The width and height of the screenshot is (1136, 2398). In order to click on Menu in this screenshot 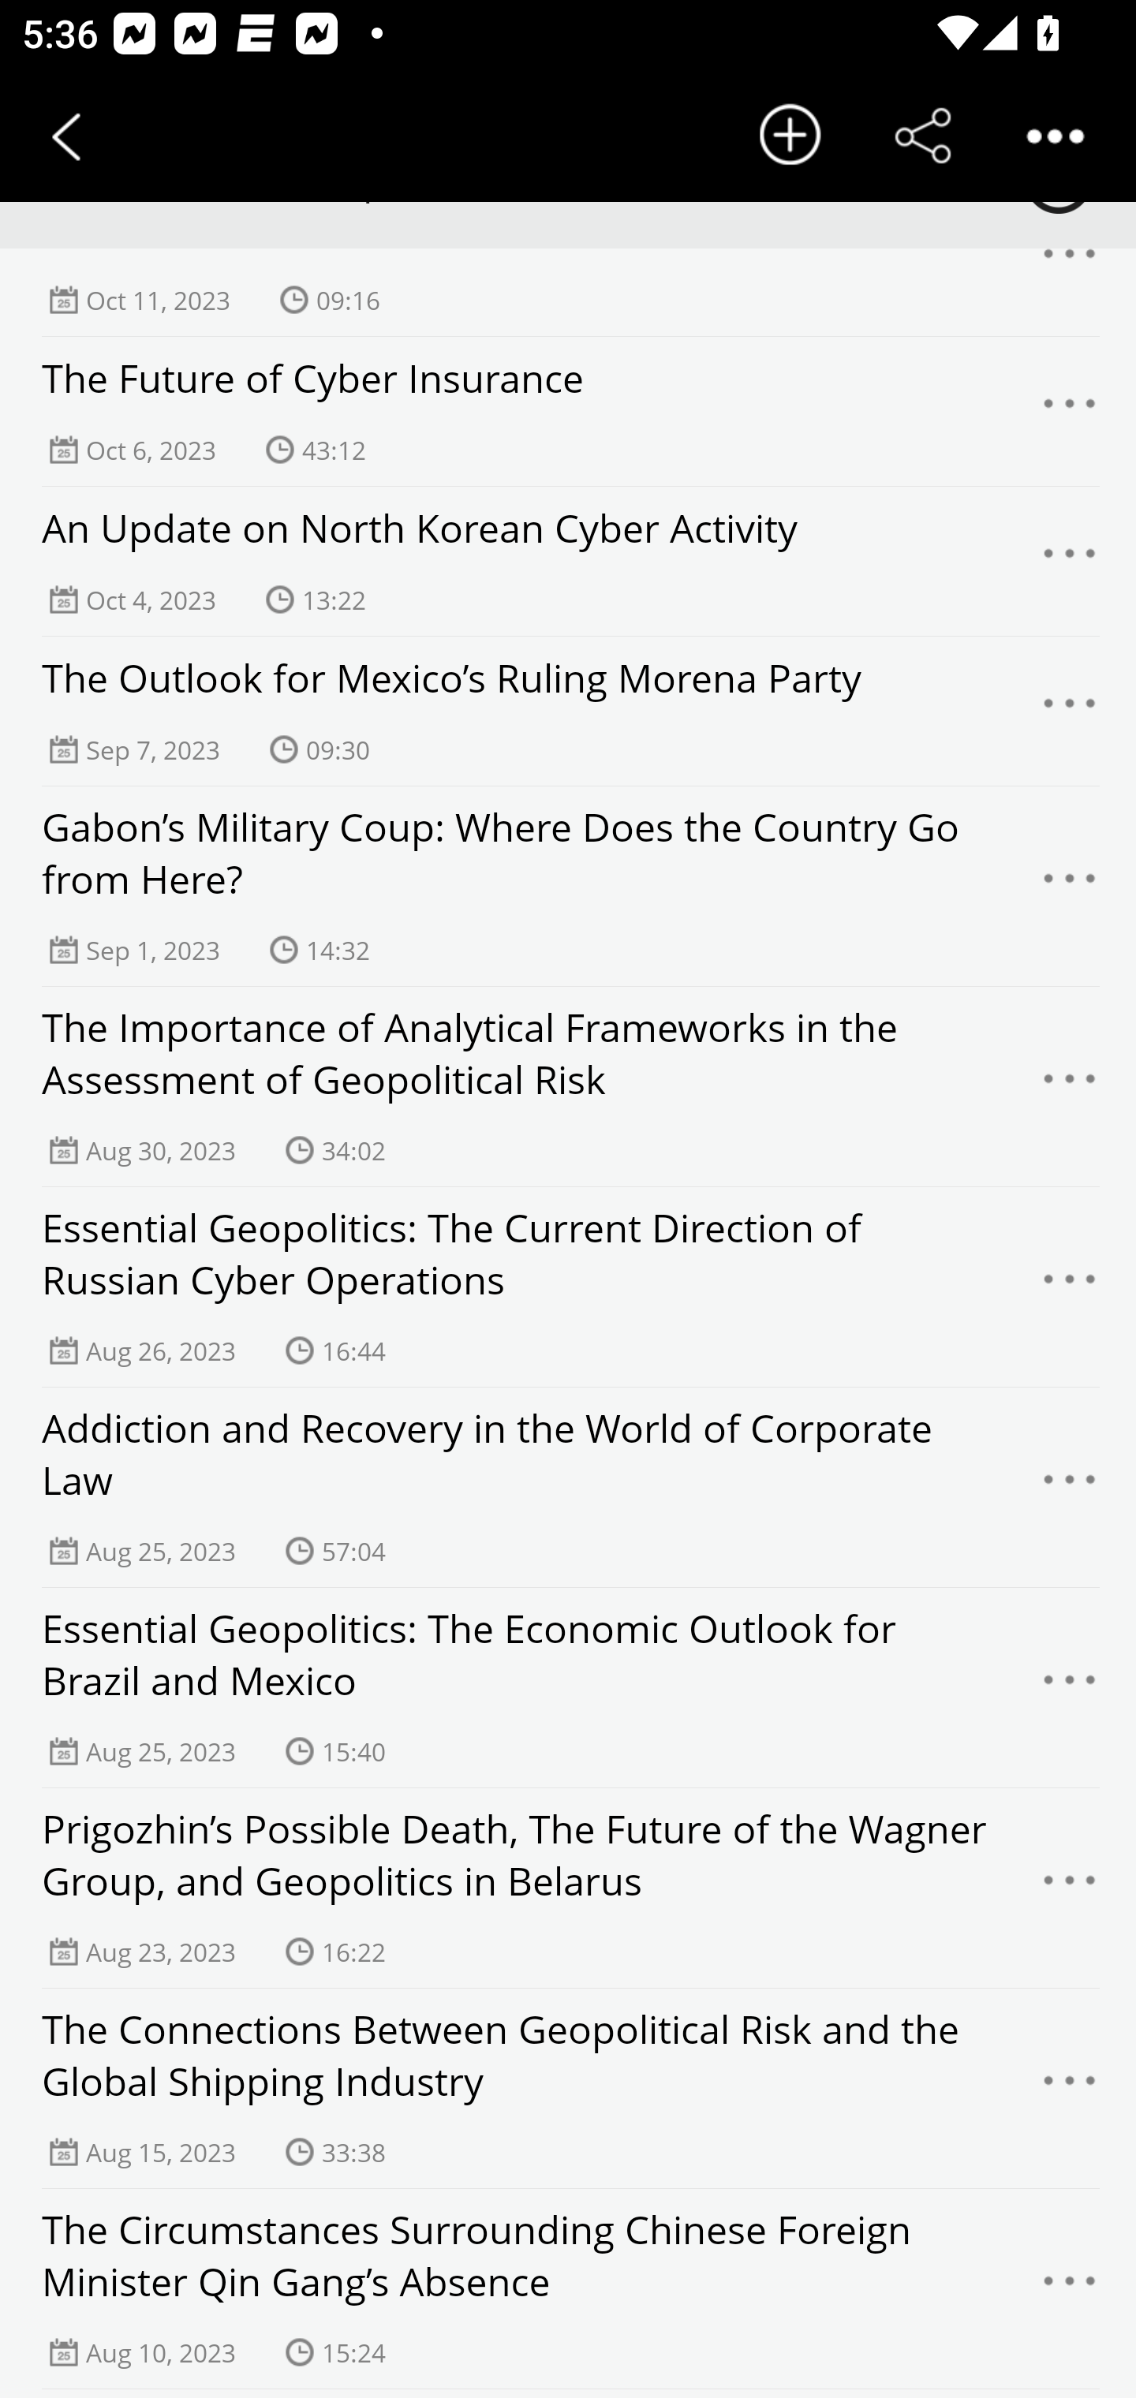, I will do `click(1070, 2289)`.